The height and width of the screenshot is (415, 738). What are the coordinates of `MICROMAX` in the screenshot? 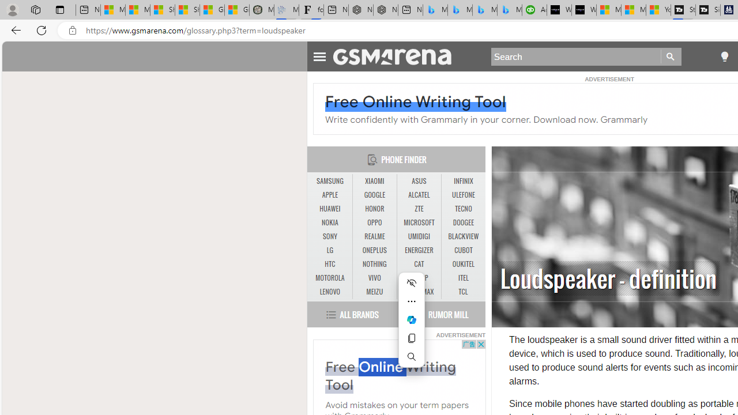 It's located at (419, 292).